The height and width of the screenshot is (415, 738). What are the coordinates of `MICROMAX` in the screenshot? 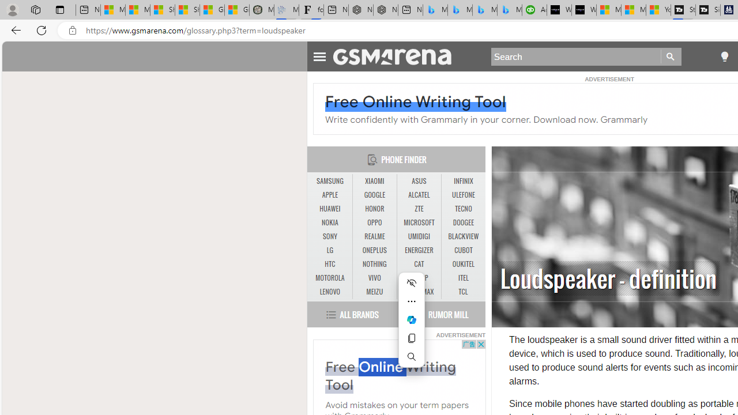 It's located at (419, 292).